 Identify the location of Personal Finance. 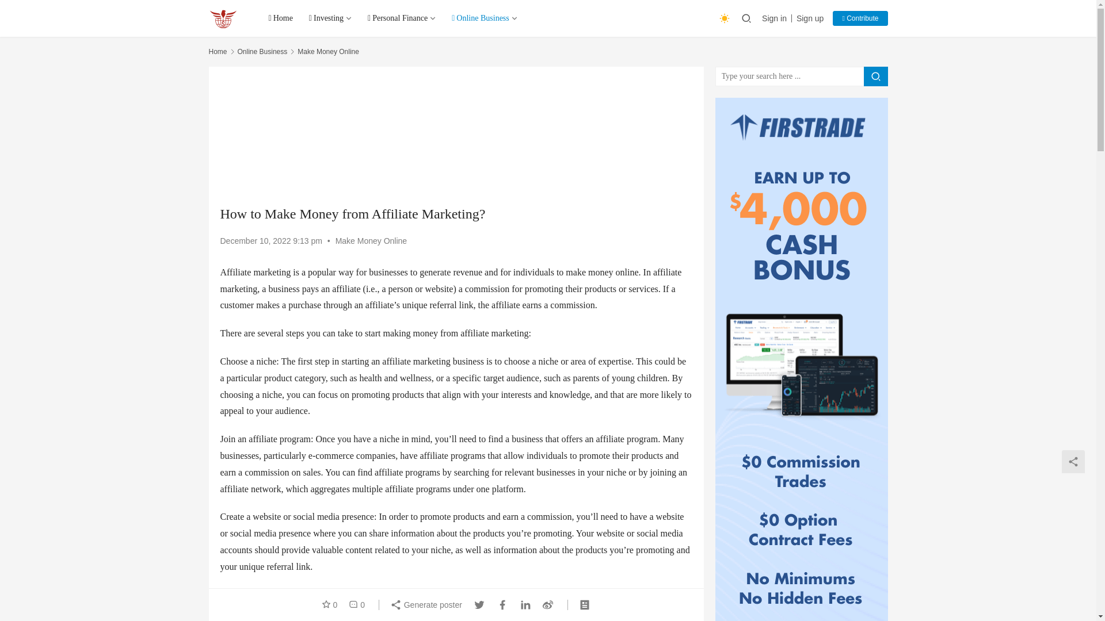
(402, 18).